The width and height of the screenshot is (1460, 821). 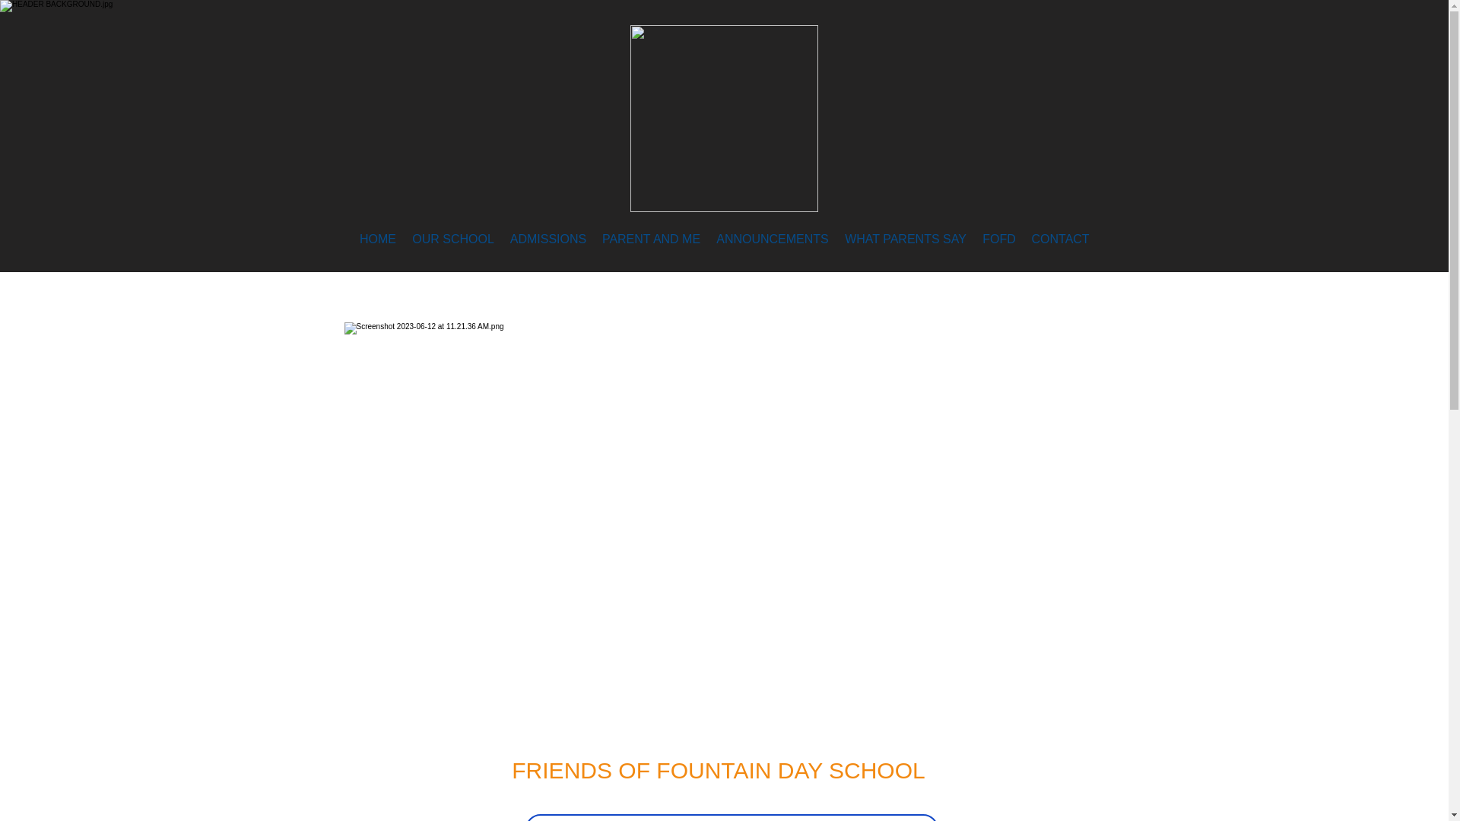 I want to click on FOFD, so click(x=999, y=239).